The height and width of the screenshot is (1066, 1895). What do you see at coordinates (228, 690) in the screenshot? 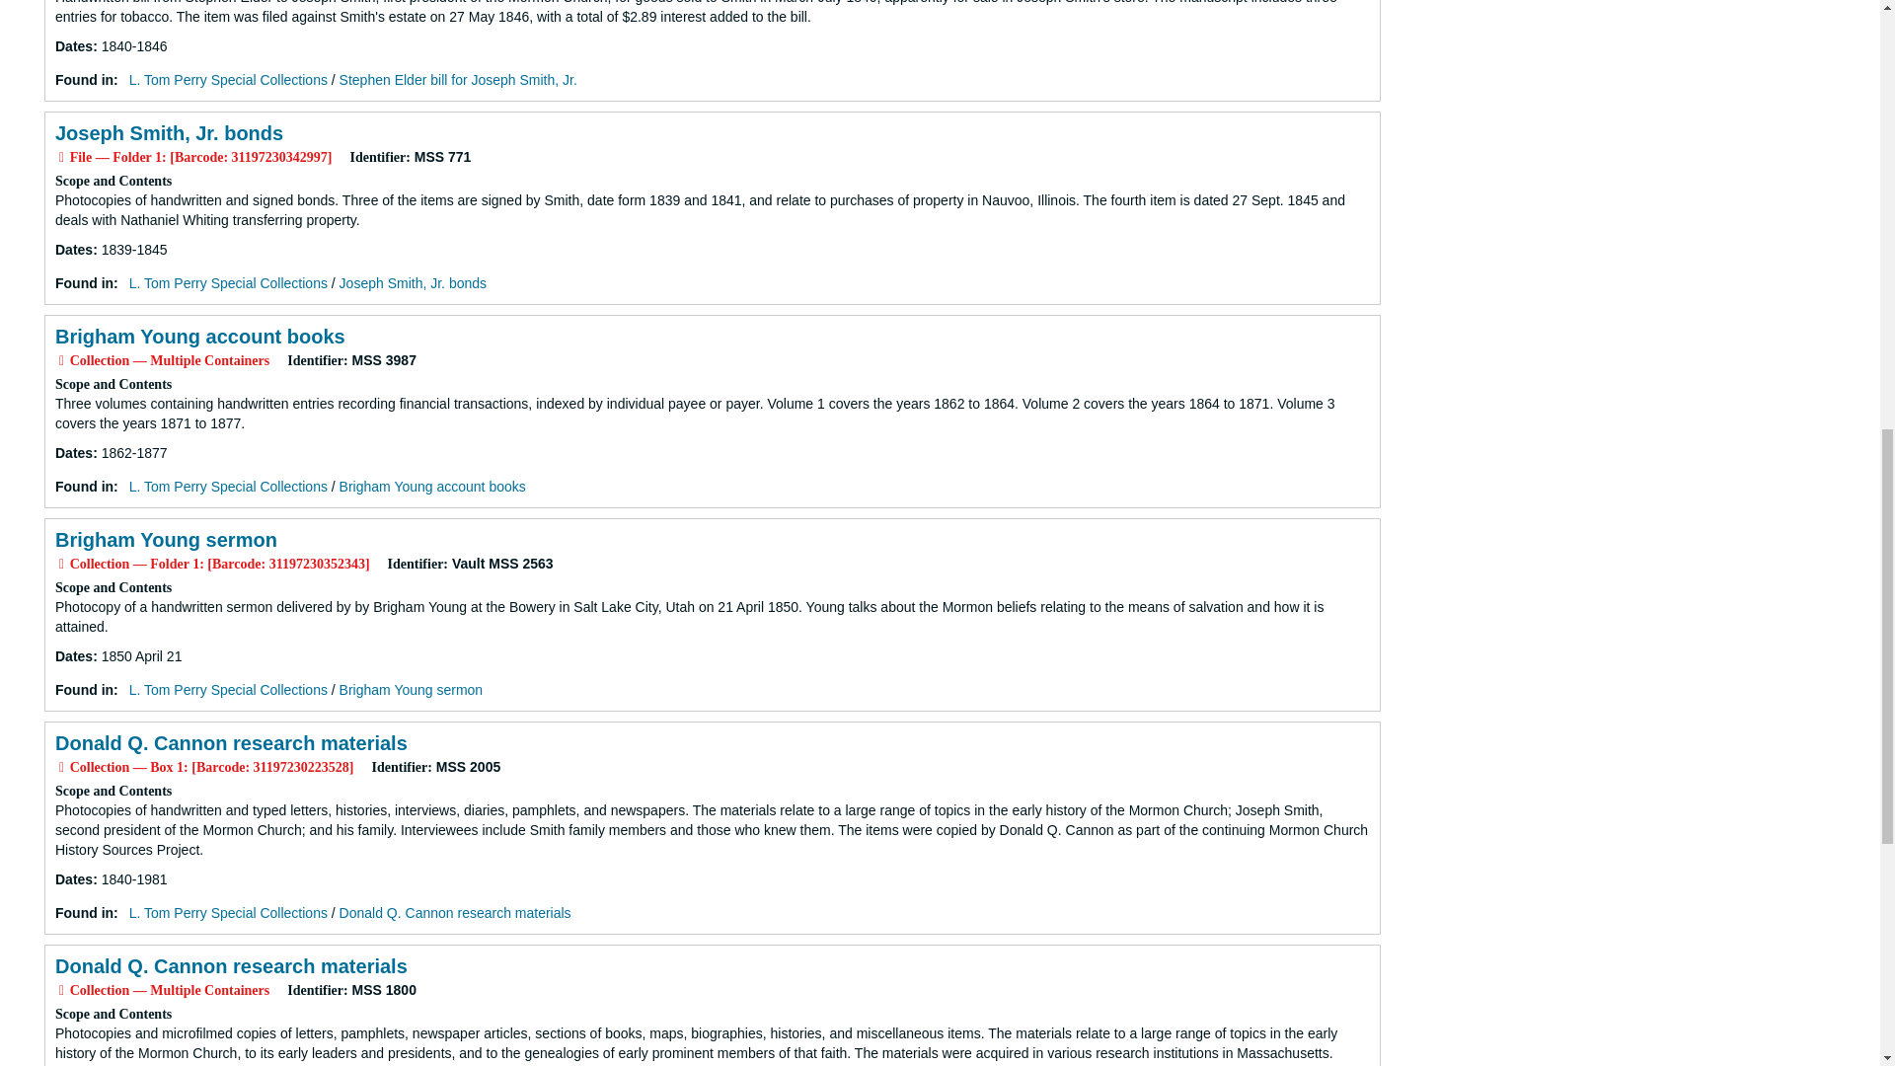
I see `L. Tom Perry Special Collections` at bounding box center [228, 690].